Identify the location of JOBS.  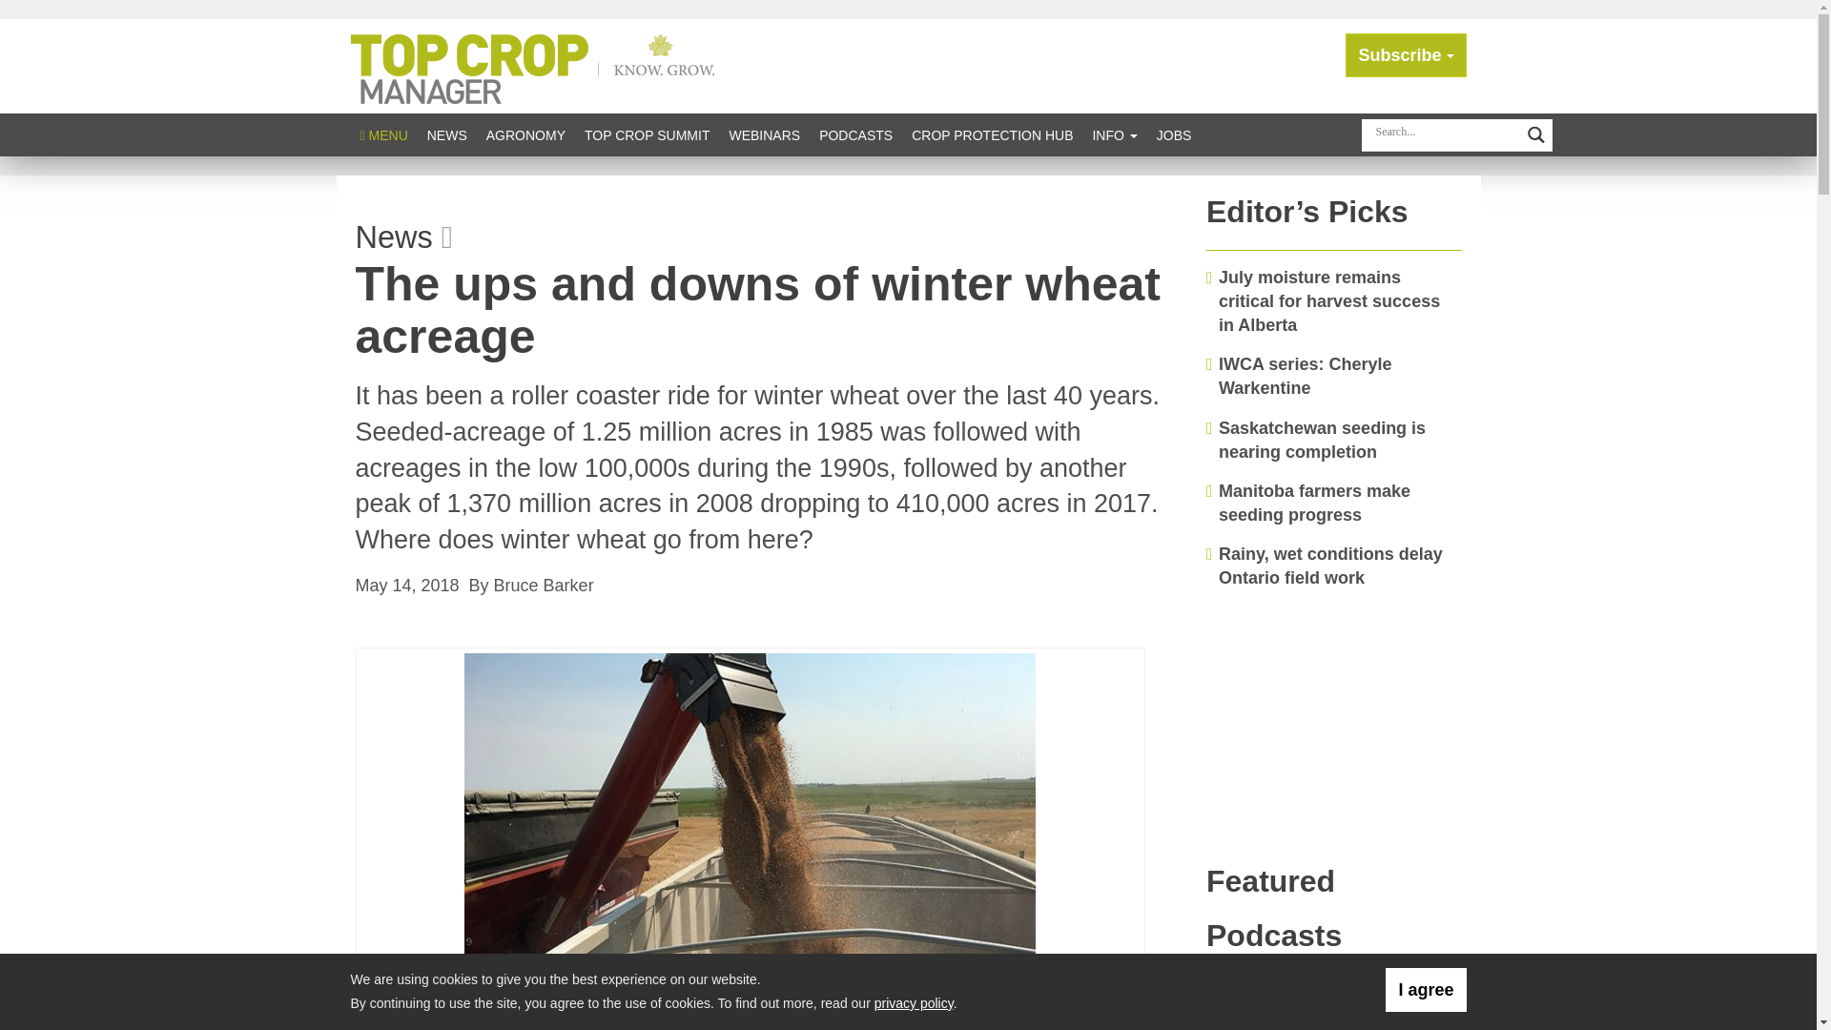
(1174, 134).